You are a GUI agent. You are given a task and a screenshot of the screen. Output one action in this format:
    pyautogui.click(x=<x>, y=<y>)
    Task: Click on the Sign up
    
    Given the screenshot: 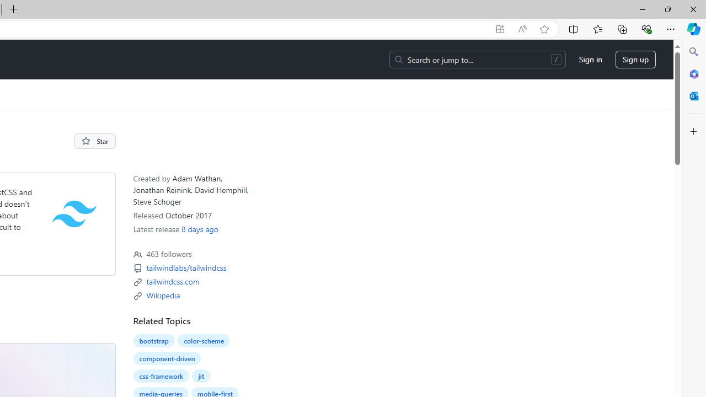 What is the action you would take?
    pyautogui.click(x=635, y=60)
    